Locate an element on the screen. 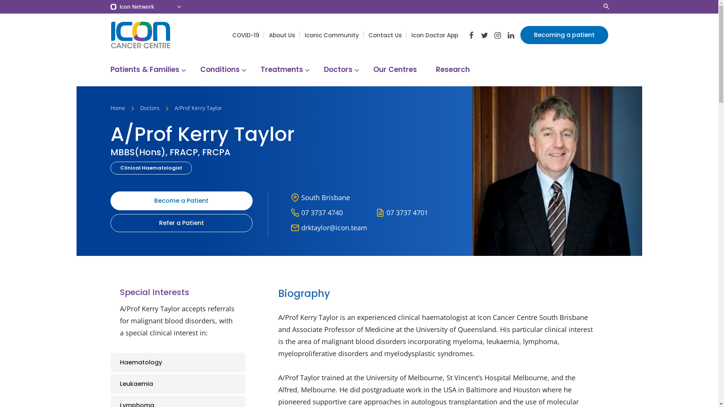 The image size is (724, 407). Our Centres is located at coordinates (395, 70).